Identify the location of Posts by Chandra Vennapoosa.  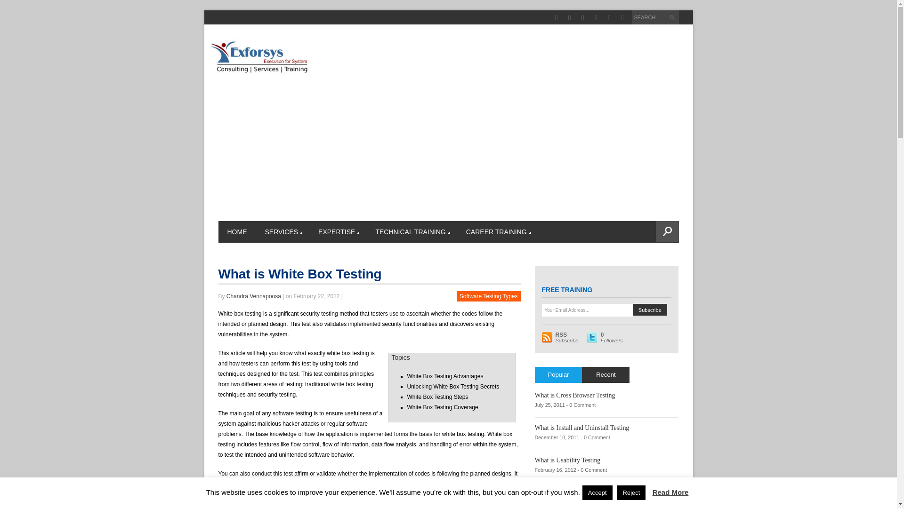
(254, 296).